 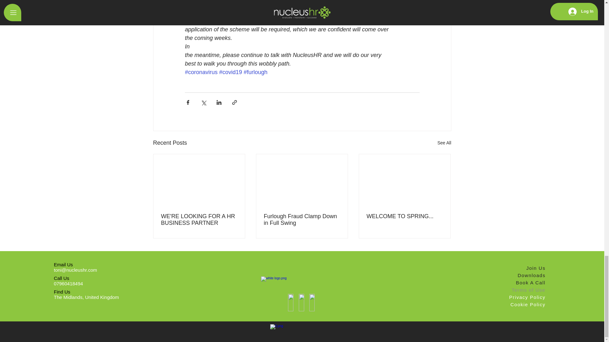 I want to click on Terms of Use, so click(x=524, y=289).